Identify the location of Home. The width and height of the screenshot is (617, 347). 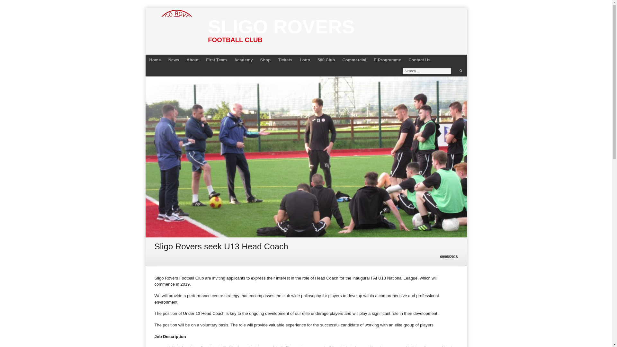
(155, 60).